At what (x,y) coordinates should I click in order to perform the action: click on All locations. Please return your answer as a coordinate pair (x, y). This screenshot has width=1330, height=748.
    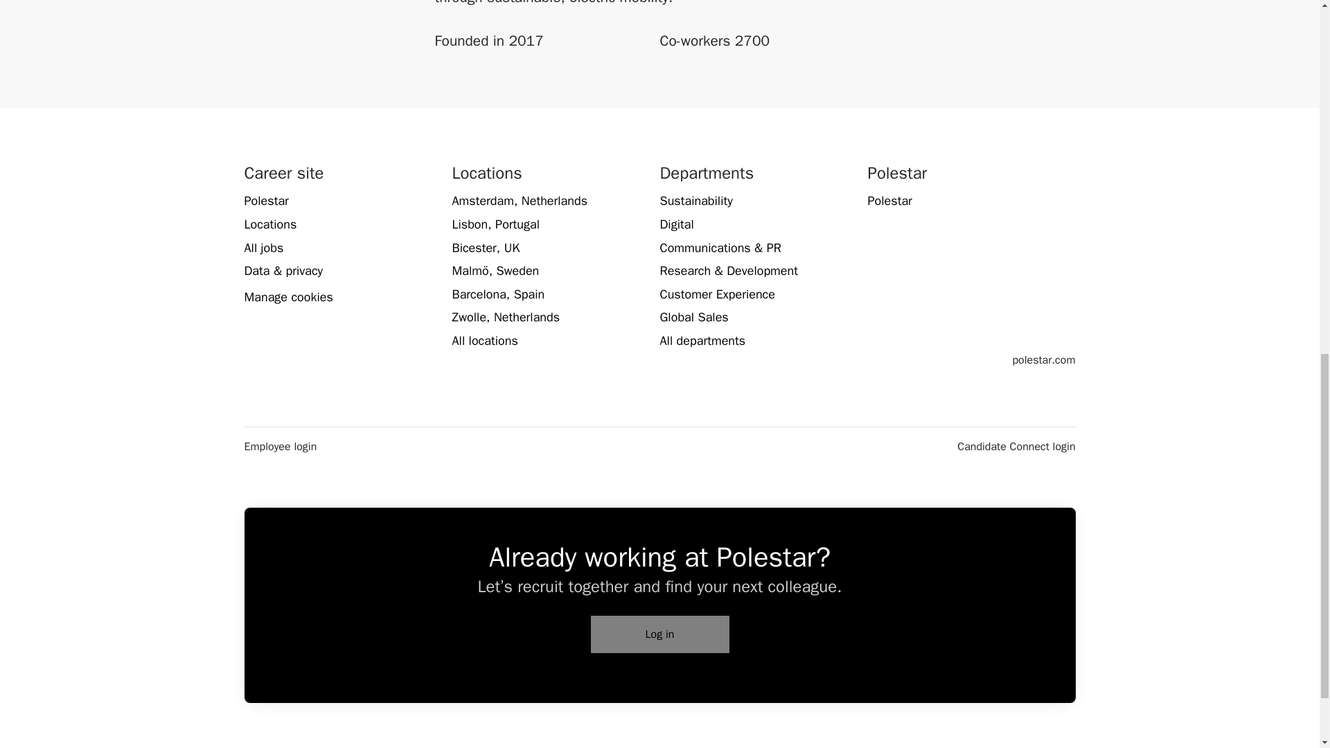
    Looking at the image, I should click on (484, 341).